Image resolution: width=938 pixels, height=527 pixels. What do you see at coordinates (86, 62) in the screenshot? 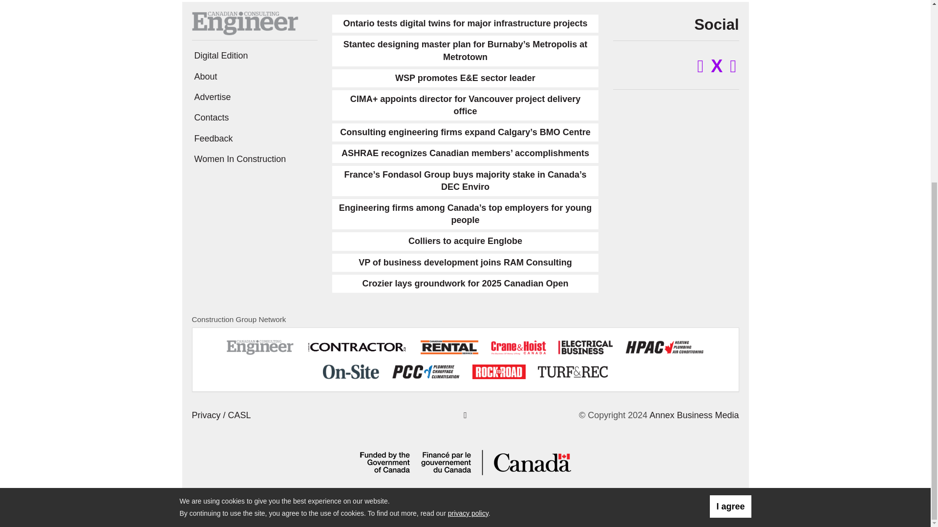
I see `3rd party ad content` at bounding box center [86, 62].